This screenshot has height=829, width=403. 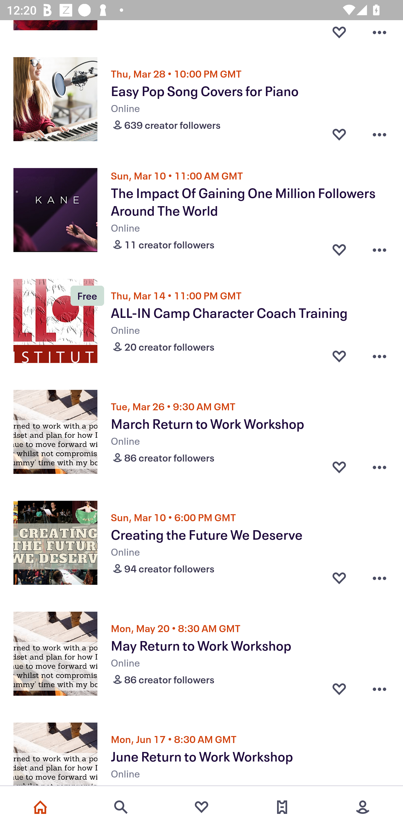 I want to click on Favorite button, so click(x=339, y=134).